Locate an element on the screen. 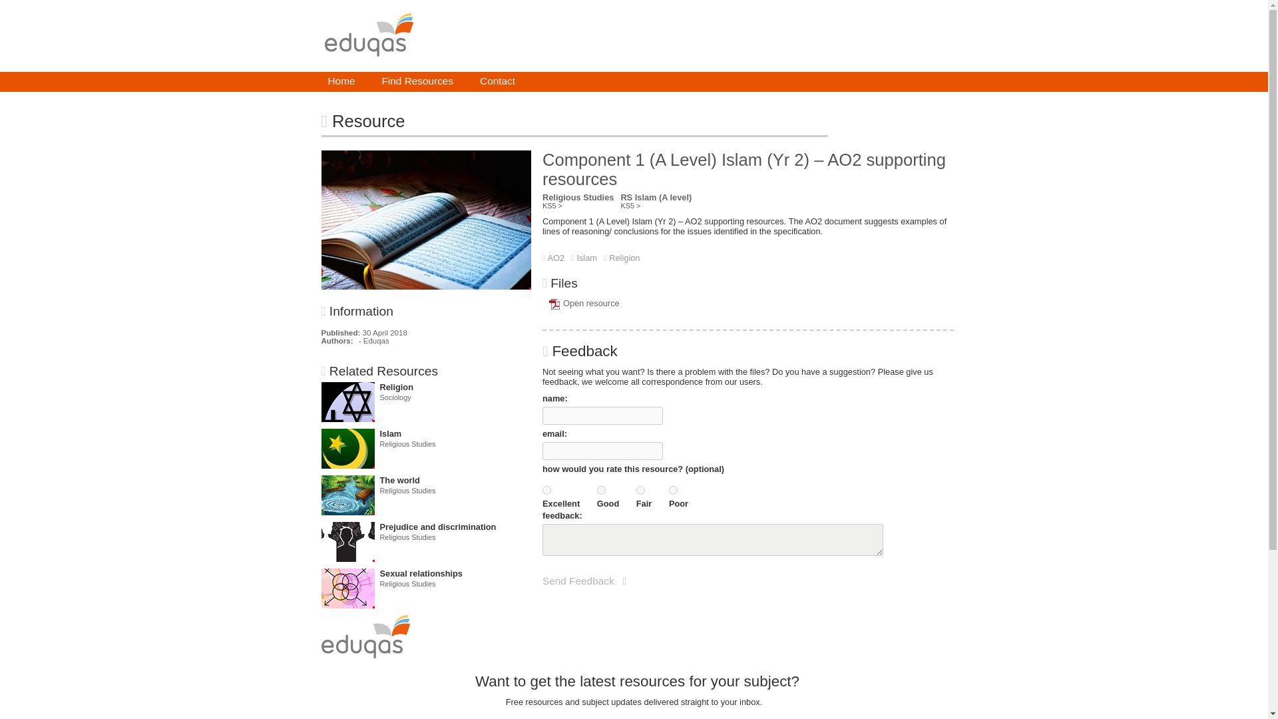 This screenshot has width=1278, height=719. Find Resources is located at coordinates (417, 82).